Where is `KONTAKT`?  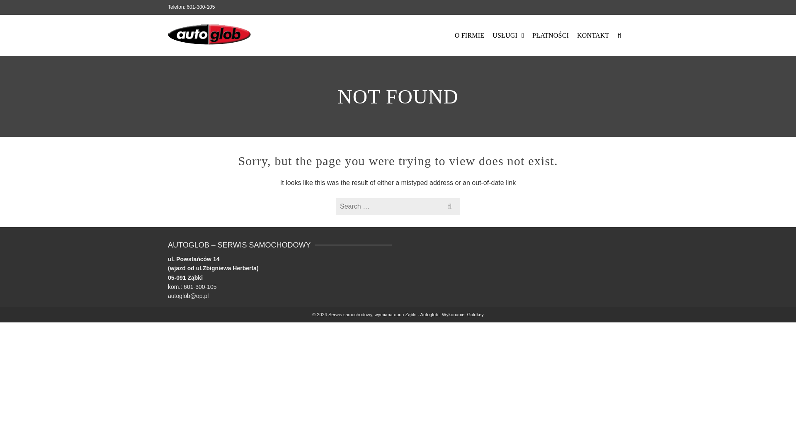
KONTAKT is located at coordinates (593, 36).